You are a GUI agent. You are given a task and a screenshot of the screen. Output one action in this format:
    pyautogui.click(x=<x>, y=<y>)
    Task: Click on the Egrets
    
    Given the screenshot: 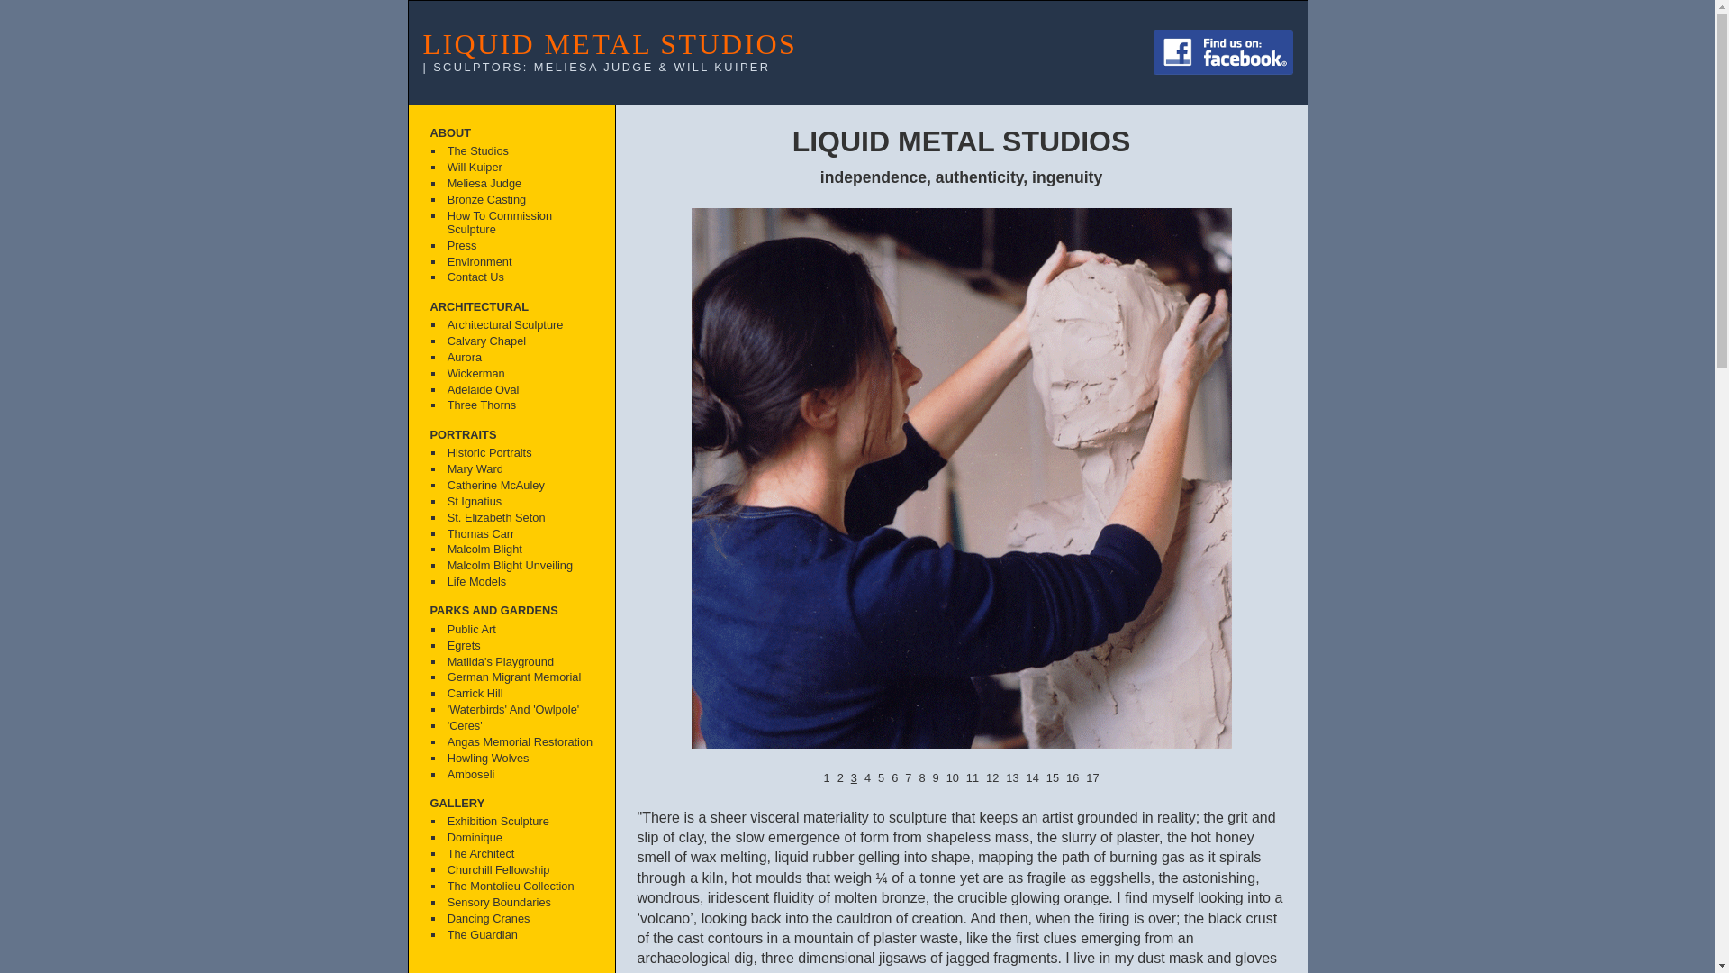 What is the action you would take?
    pyautogui.click(x=519, y=646)
    